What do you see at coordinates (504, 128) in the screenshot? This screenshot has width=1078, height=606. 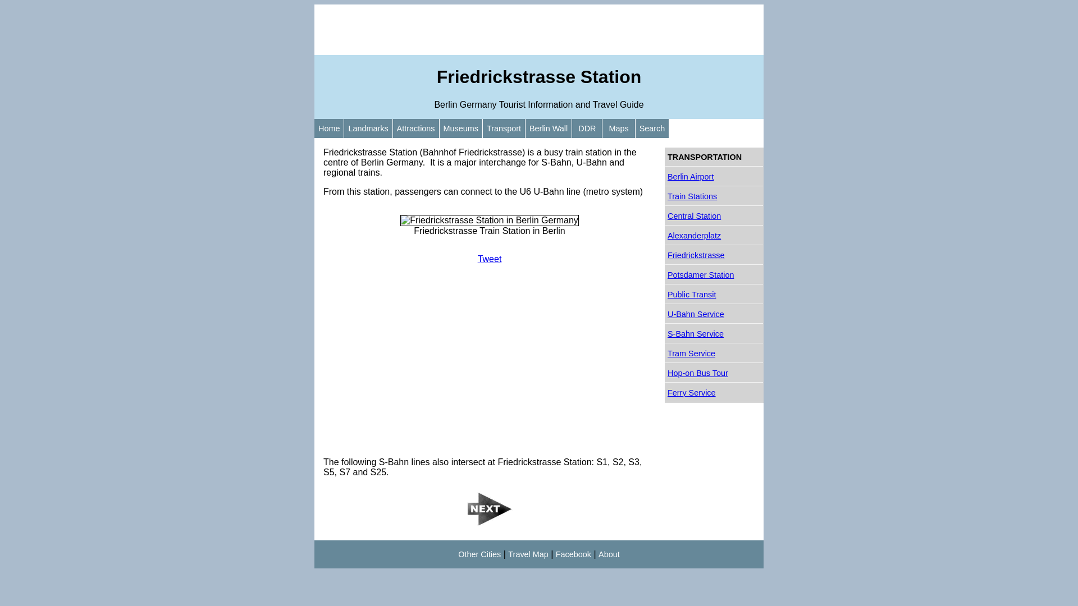 I see `Transport` at bounding box center [504, 128].